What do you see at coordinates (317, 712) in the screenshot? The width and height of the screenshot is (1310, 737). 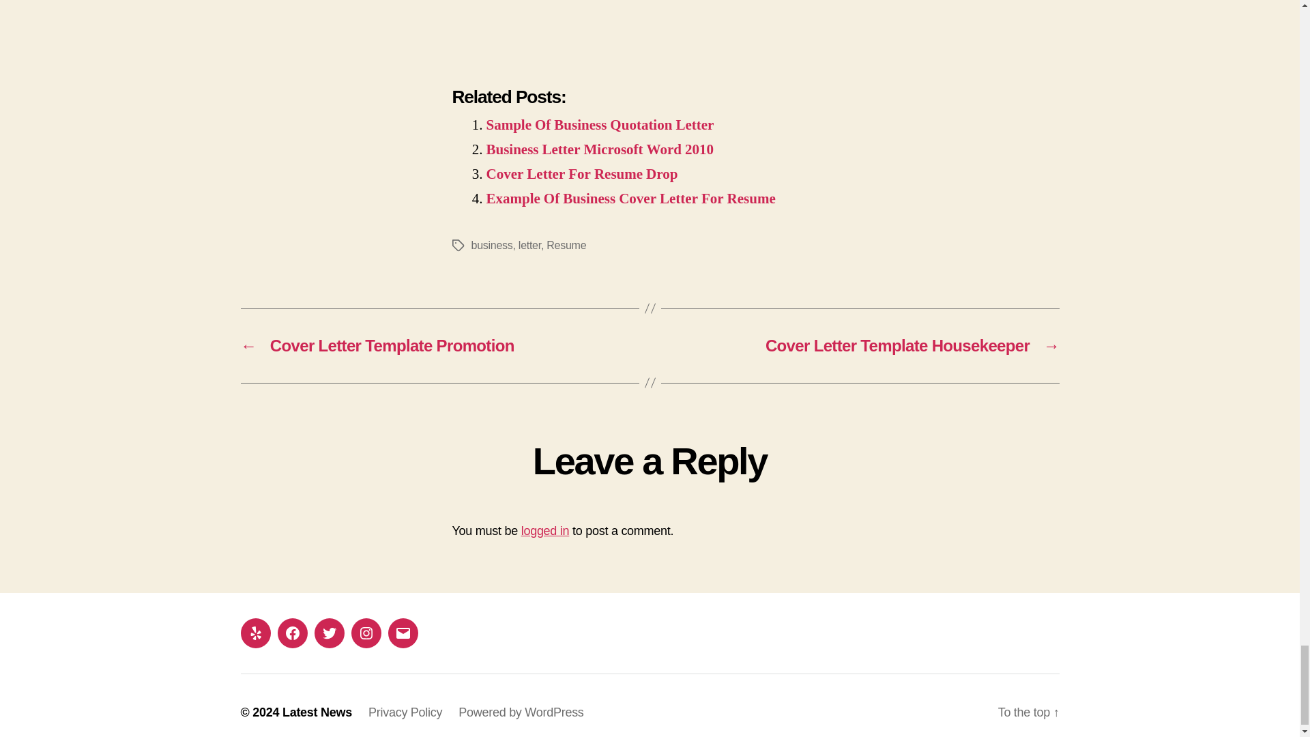 I see `Latest News` at bounding box center [317, 712].